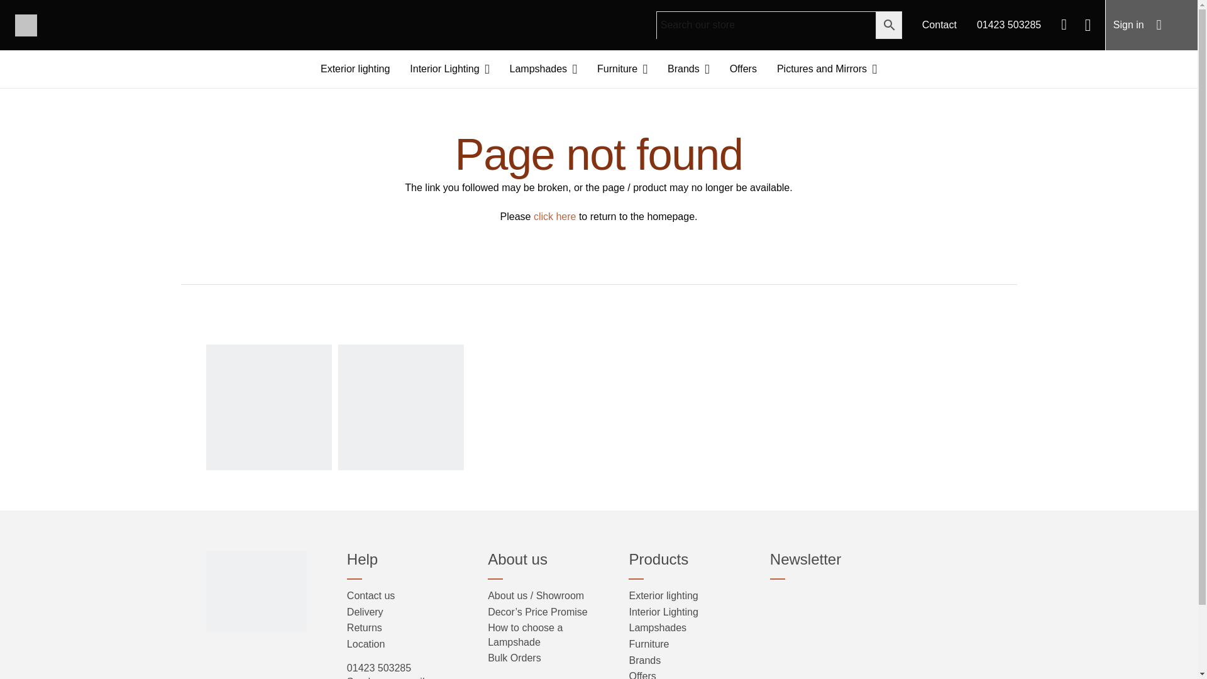  What do you see at coordinates (449, 69) in the screenshot?
I see `Interior Lighting` at bounding box center [449, 69].